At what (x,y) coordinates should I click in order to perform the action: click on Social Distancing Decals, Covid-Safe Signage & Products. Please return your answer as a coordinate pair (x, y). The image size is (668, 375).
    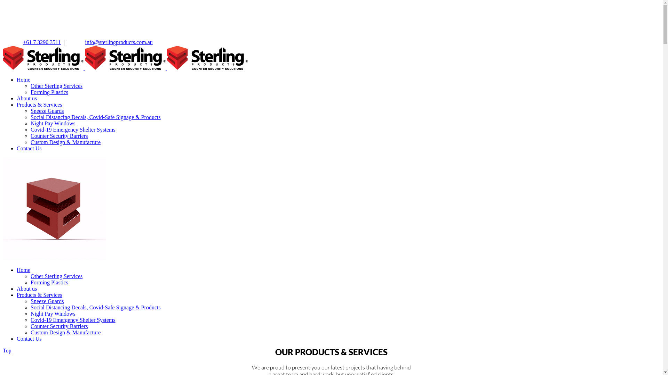
    Looking at the image, I should click on (96, 307).